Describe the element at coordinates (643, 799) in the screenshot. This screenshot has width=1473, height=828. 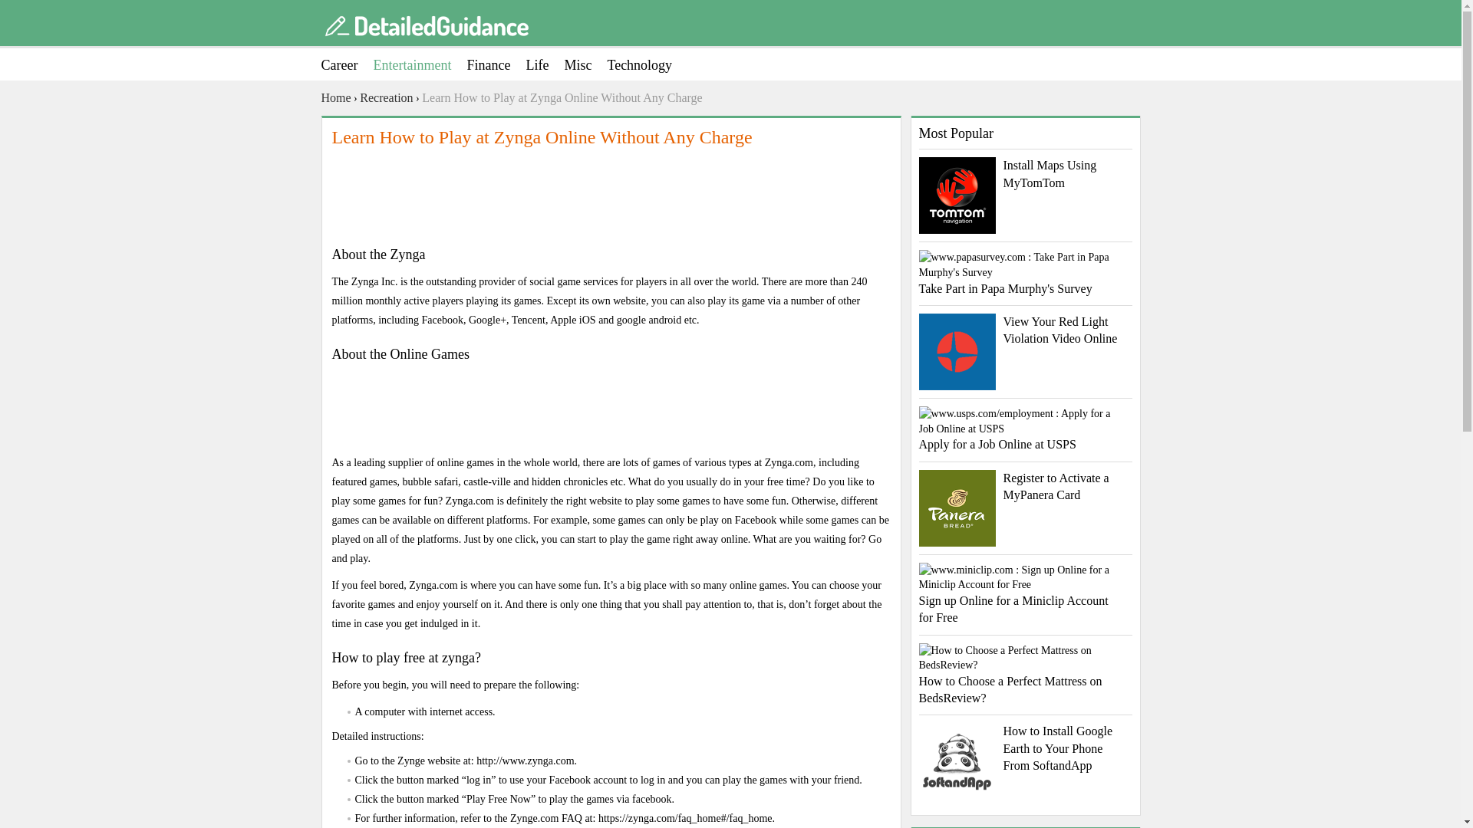
I see `via facebook` at that location.